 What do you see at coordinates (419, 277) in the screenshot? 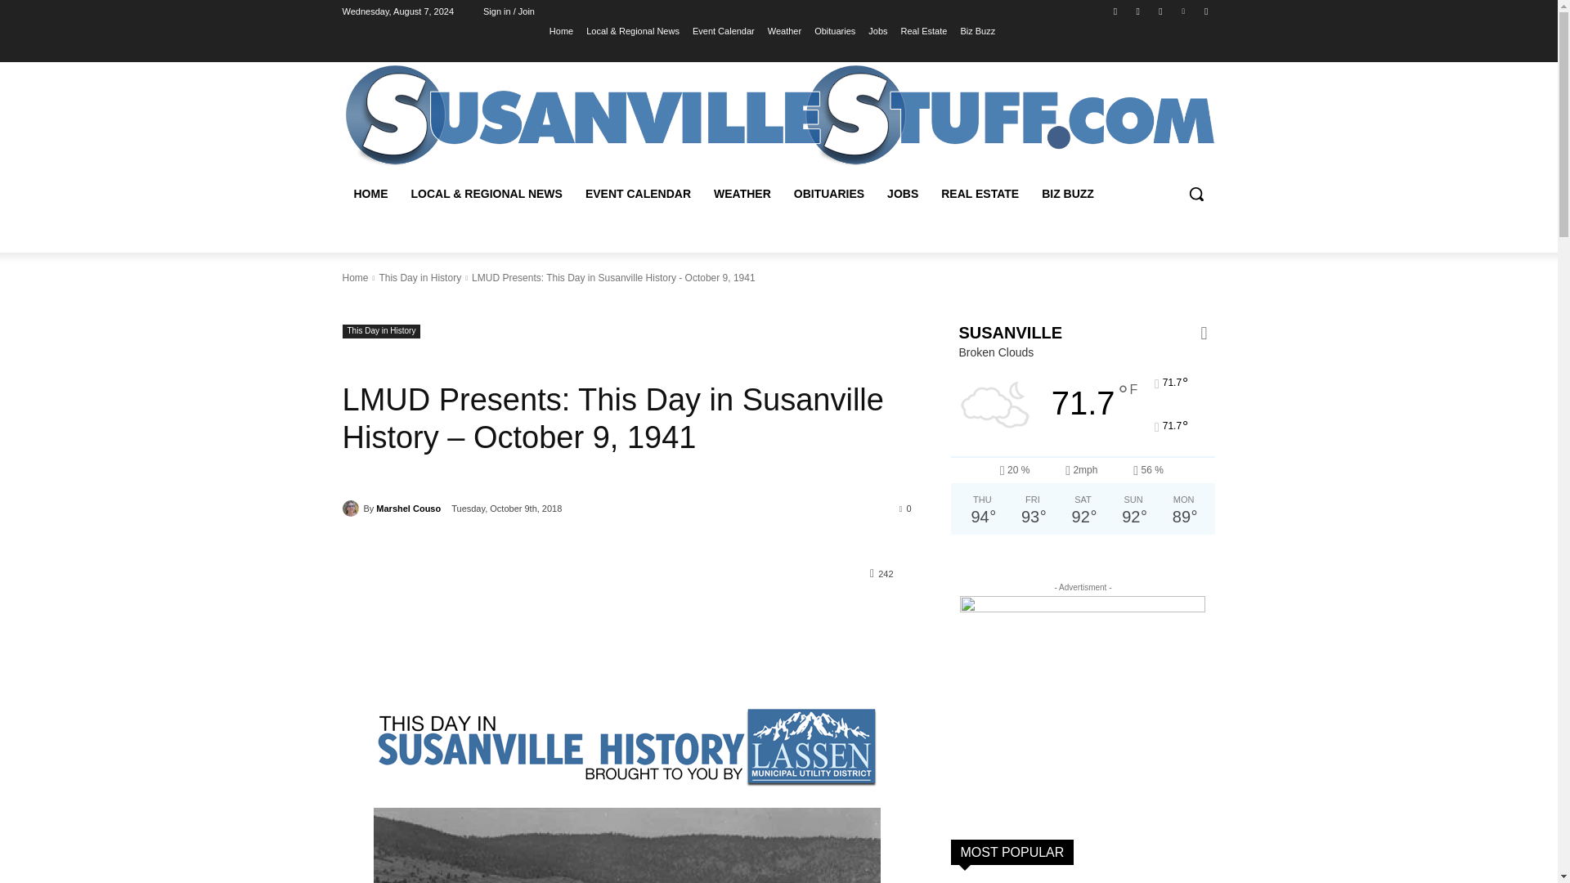
I see `View all posts in This Day in History` at bounding box center [419, 277].